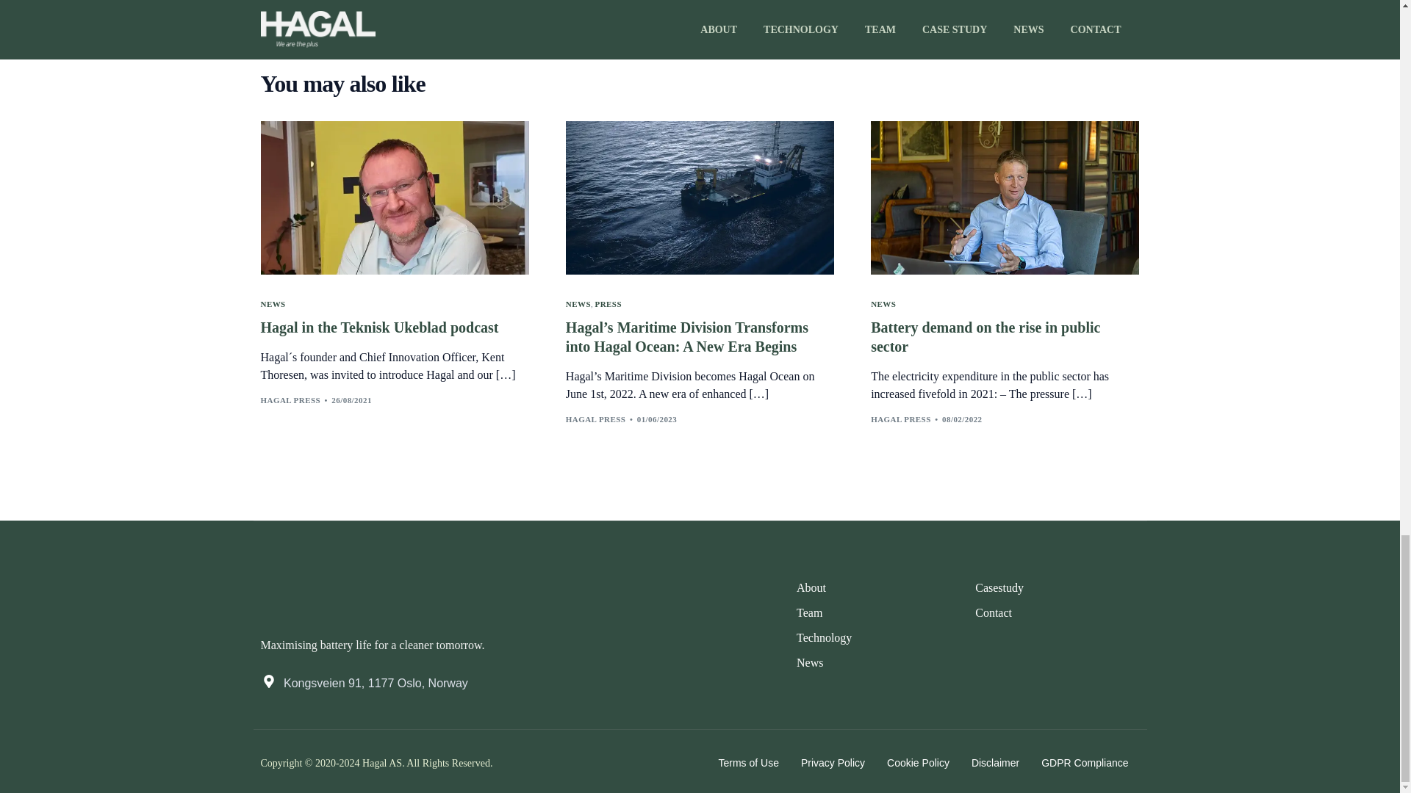 This screenshot has height=793, width=1411. What do you see at coordinates (995, 763) in the screenshot?
I see `Disclaimer` at bounding box center [995, 763].